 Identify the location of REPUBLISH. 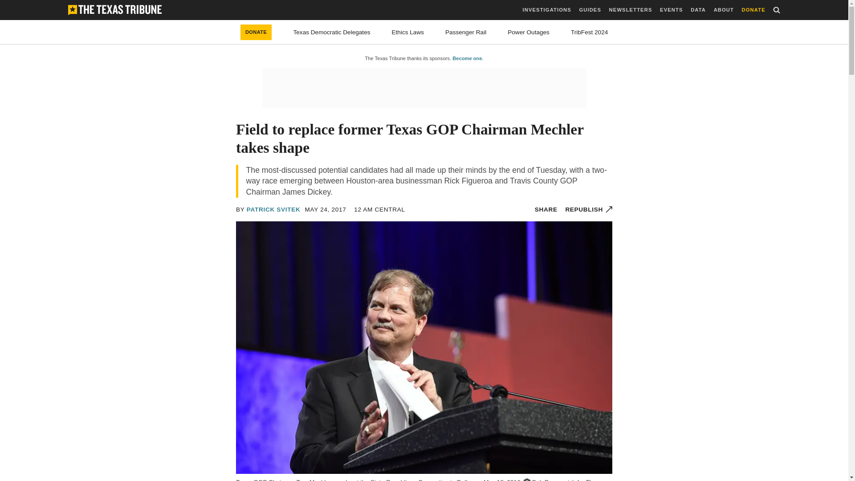
(589, 209).